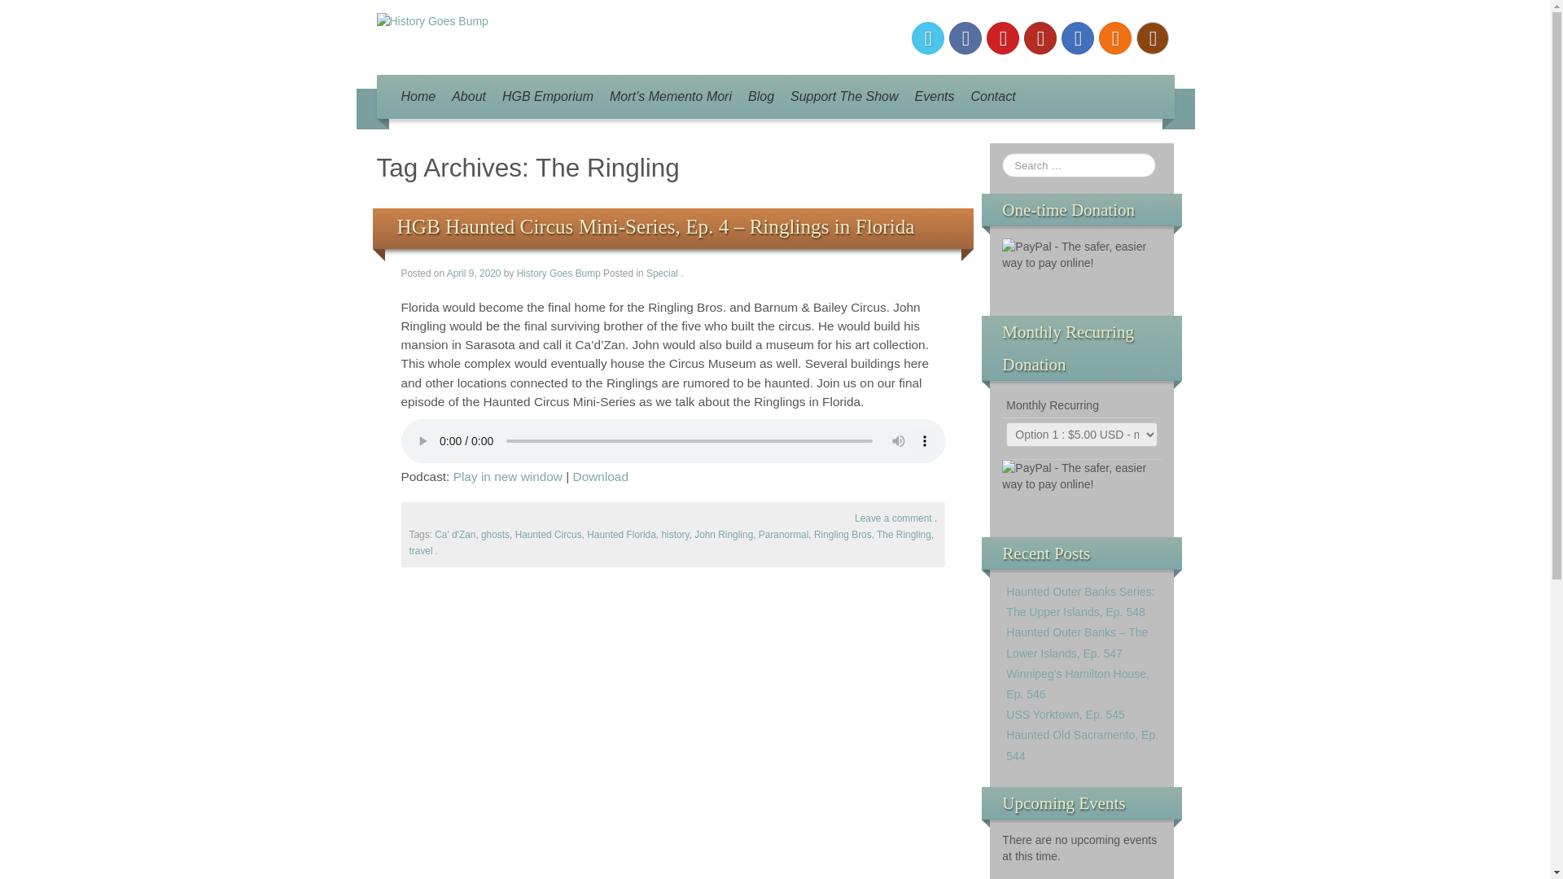  Describe the element at coordinates (454, 535) in the screenshot. I see `Ca' d'Zan` at that location.